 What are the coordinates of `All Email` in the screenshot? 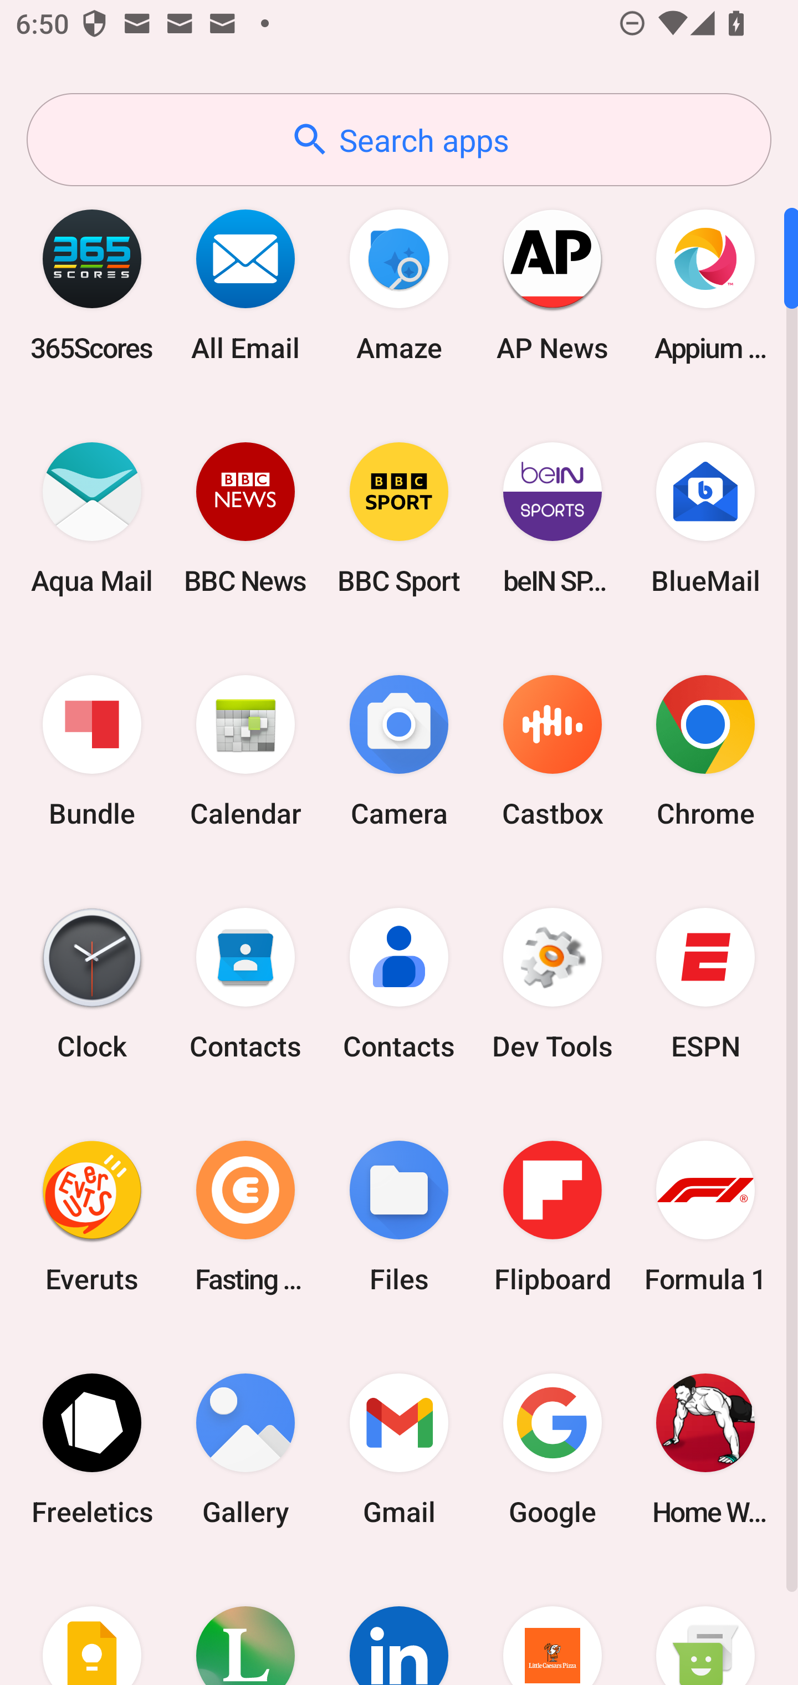 It's located at (245, 285).